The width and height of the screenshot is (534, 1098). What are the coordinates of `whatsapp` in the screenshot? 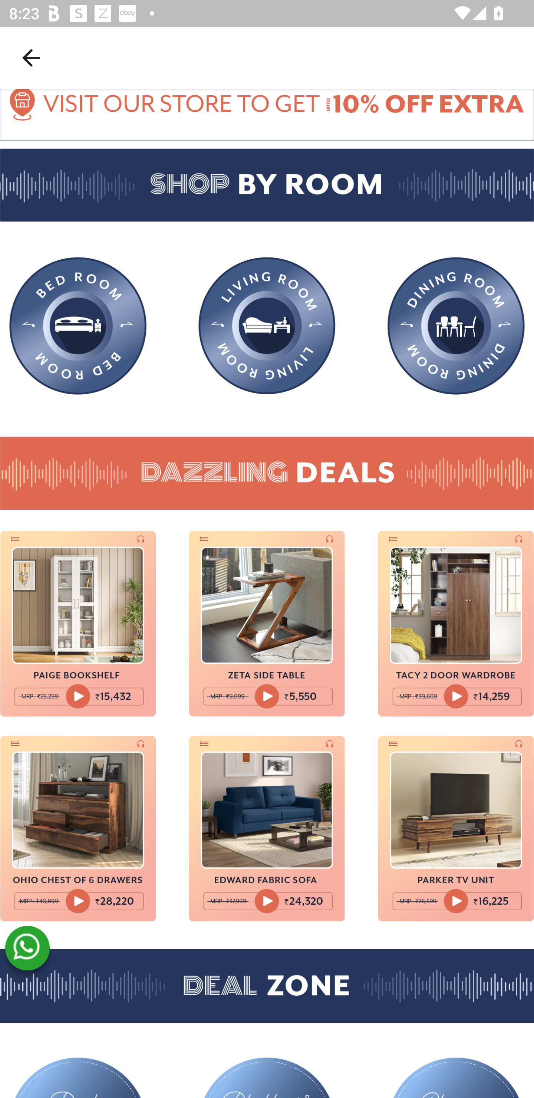 It's located at (27, 948).